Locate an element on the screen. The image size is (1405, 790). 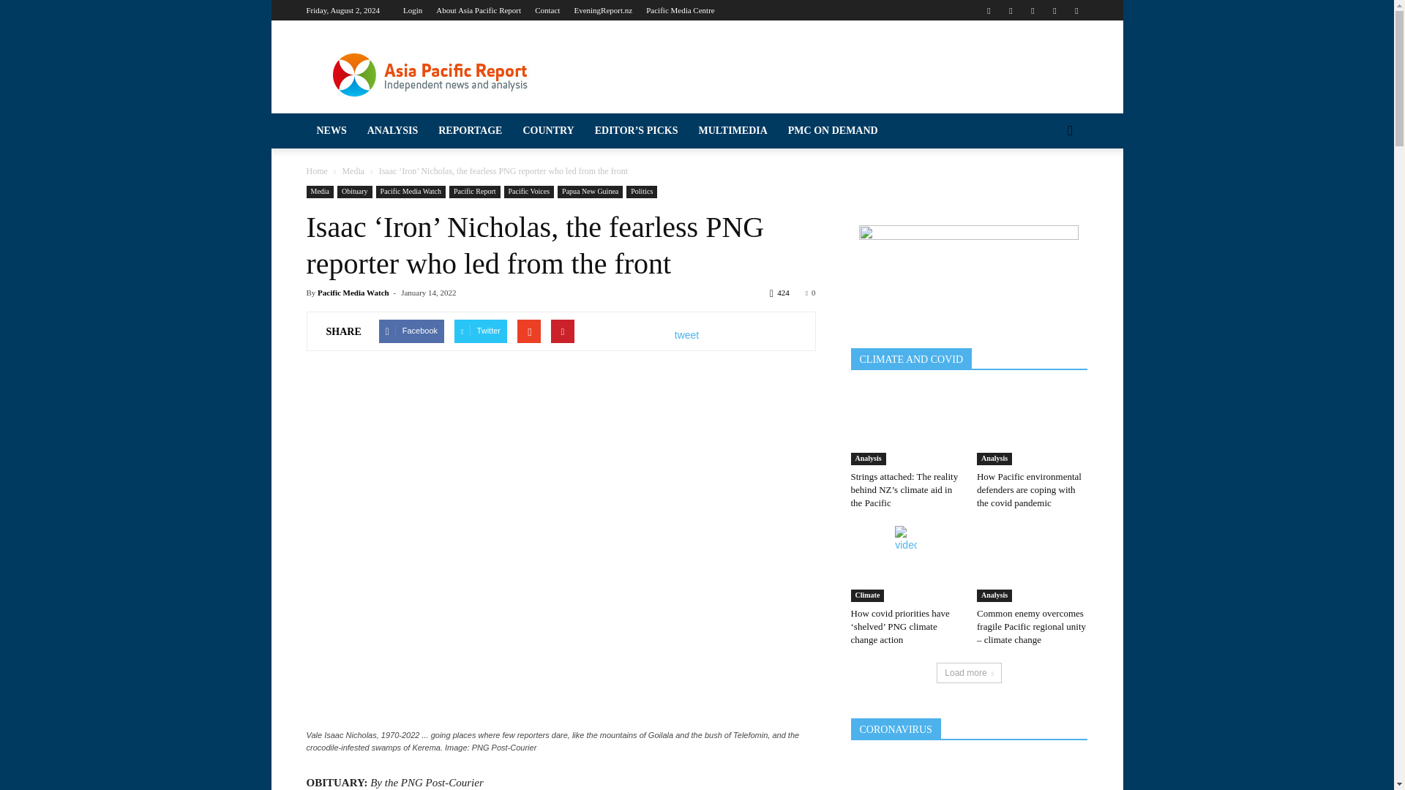
Cook Islands is located at coordinates (135, 352).